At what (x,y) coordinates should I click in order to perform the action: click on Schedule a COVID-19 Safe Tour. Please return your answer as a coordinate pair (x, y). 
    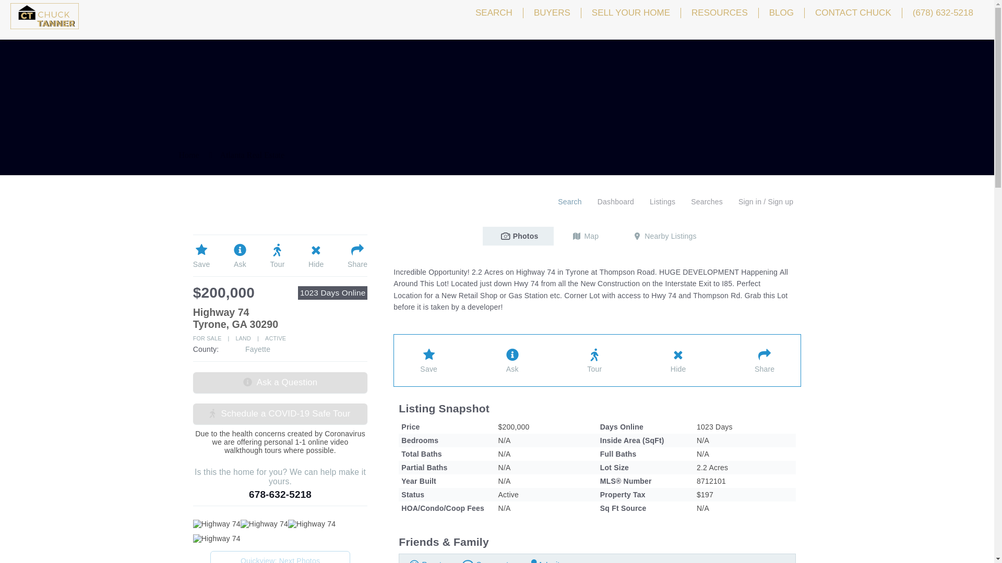
    Looking at the image, I should click on (280, 414).